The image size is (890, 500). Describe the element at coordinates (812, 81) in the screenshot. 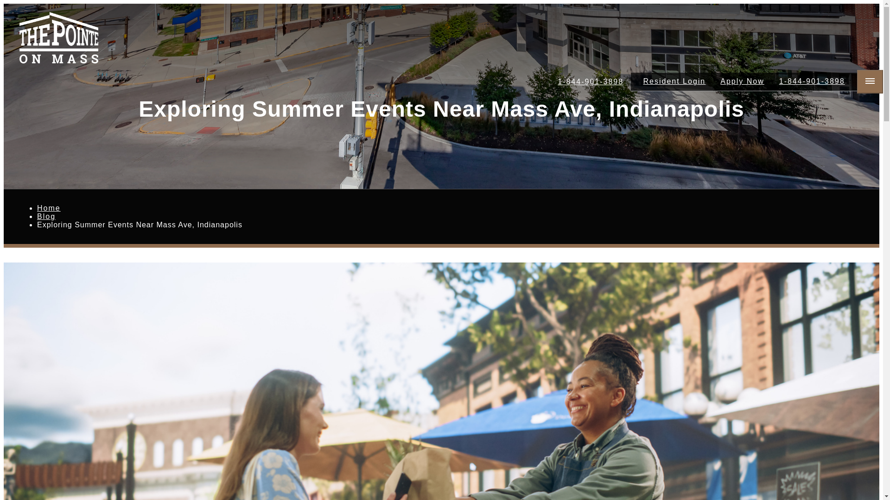

I see `1-844-901-3898` at that location.